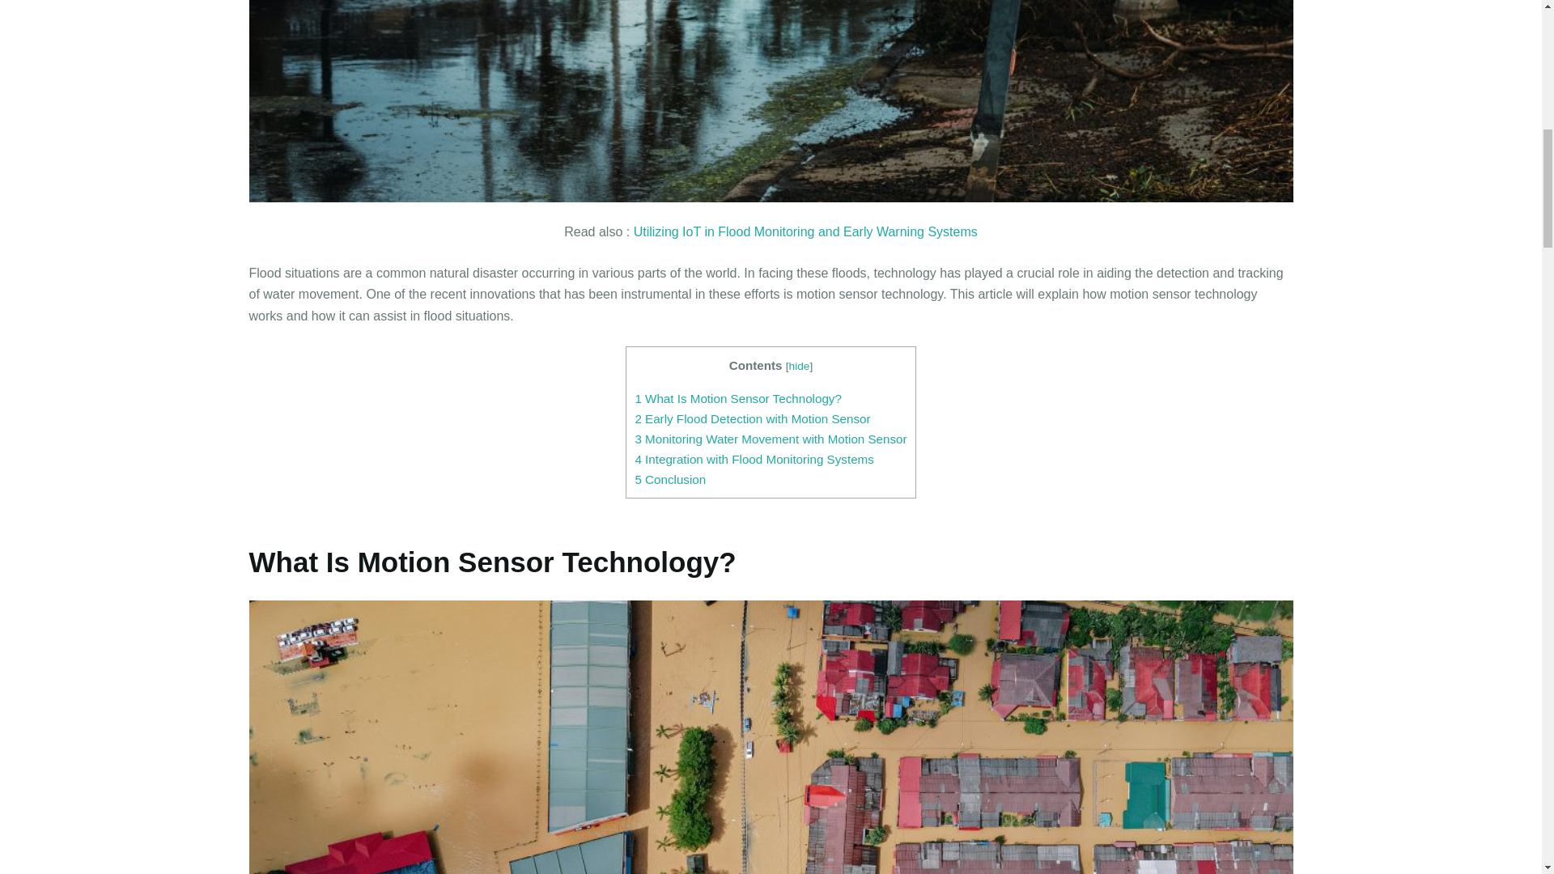 This screenshot has height=874, width=1554. I want to click on 1 What Is Motion Sensor Technology?, so click(738, 398).